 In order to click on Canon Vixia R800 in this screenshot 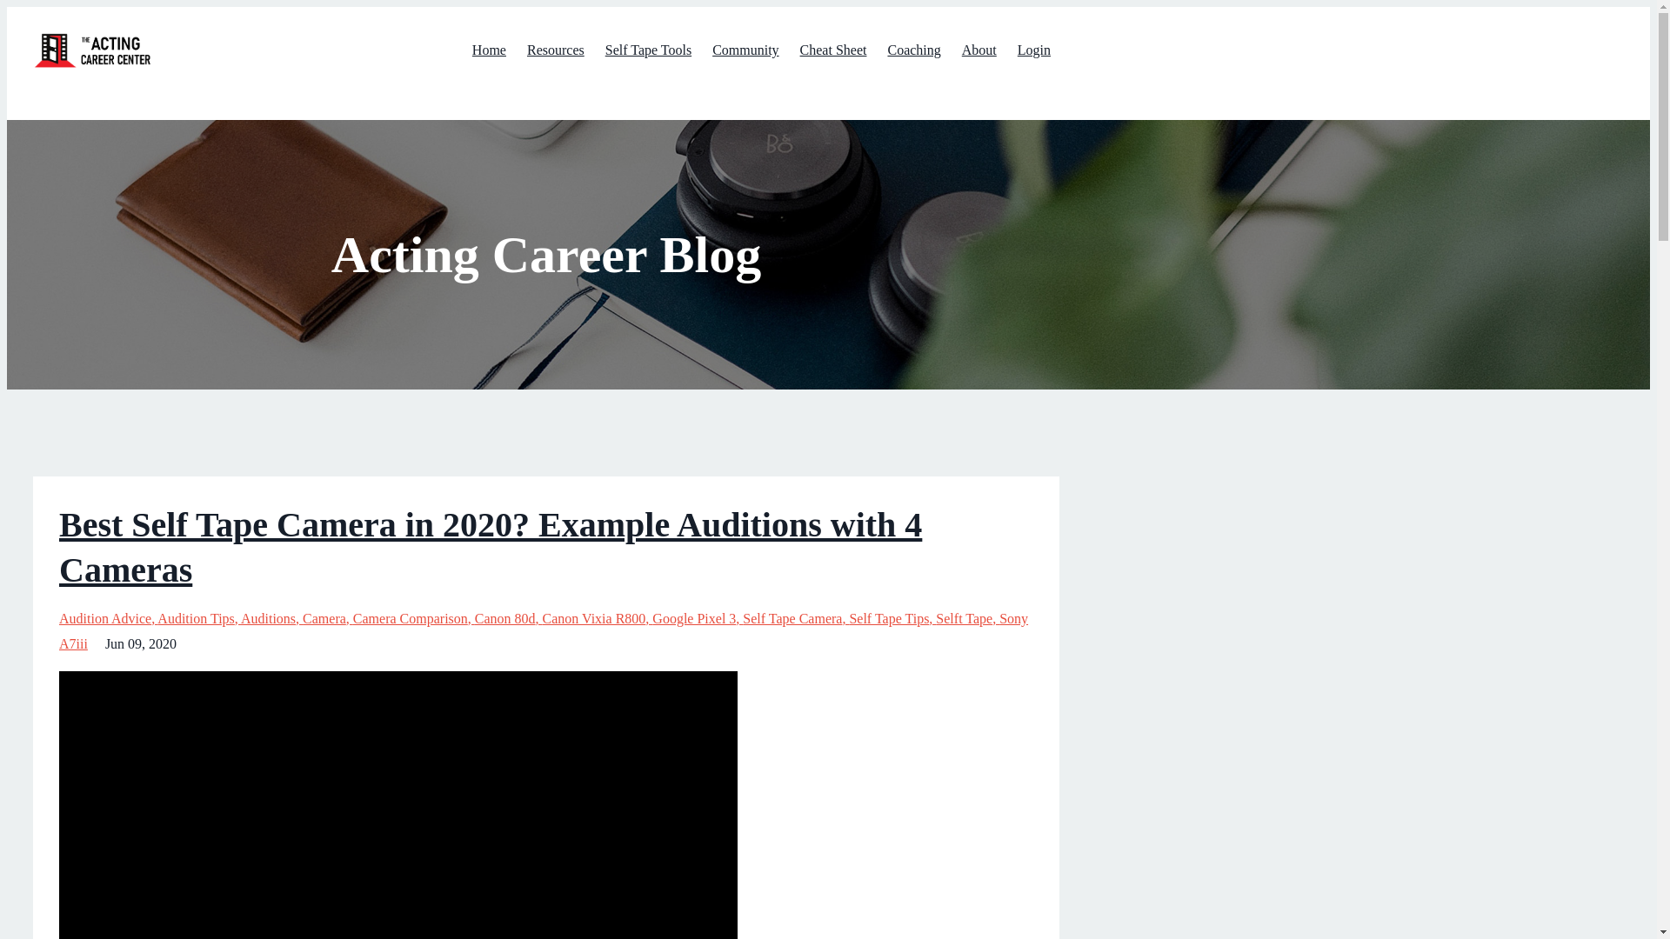, I will do `click(598, 619)`.